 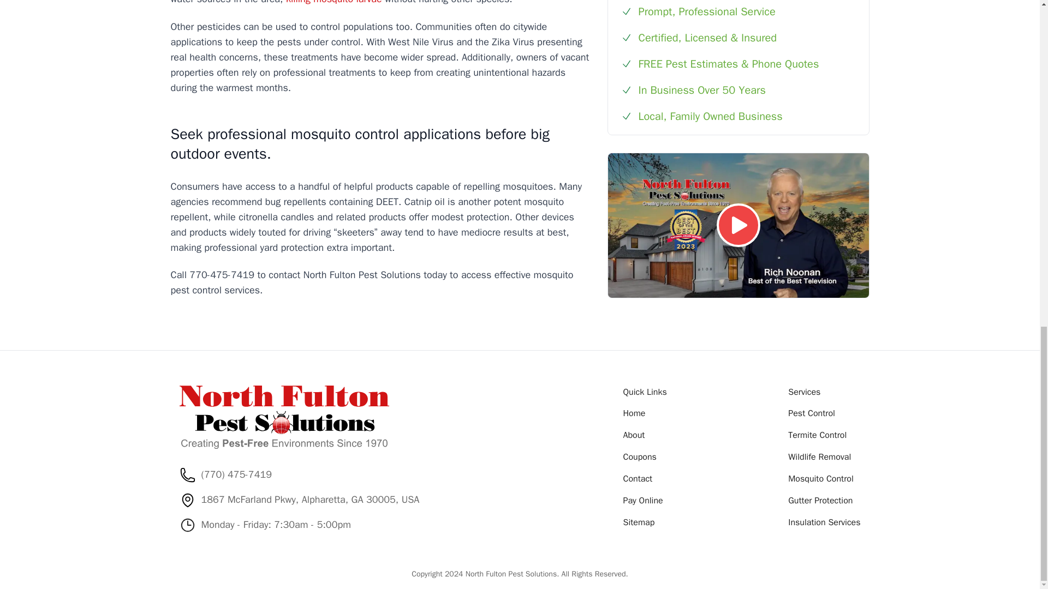 I want to click on About, so click(x=634, y=435).